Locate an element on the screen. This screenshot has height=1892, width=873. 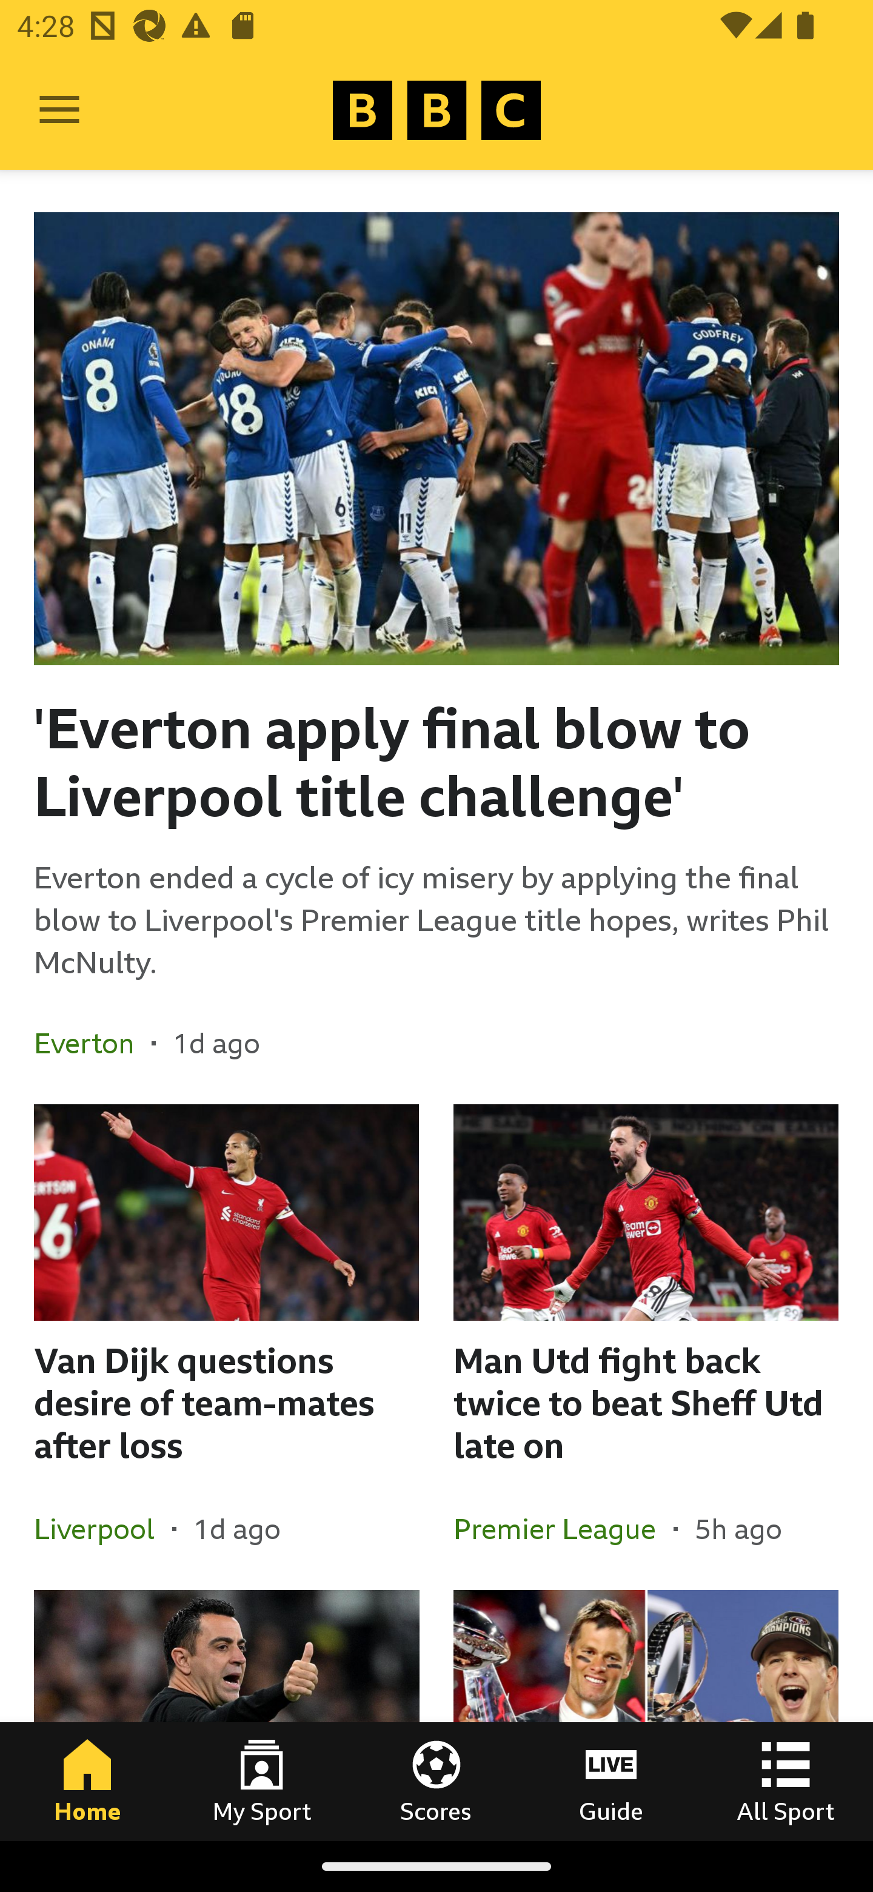
All Sport is located at coordinates (786, 1781).